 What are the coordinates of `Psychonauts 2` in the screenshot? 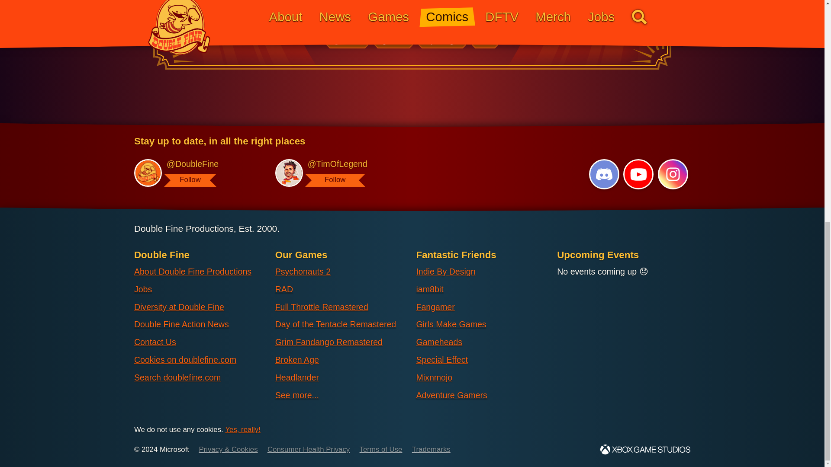 It's located at (303, 272).